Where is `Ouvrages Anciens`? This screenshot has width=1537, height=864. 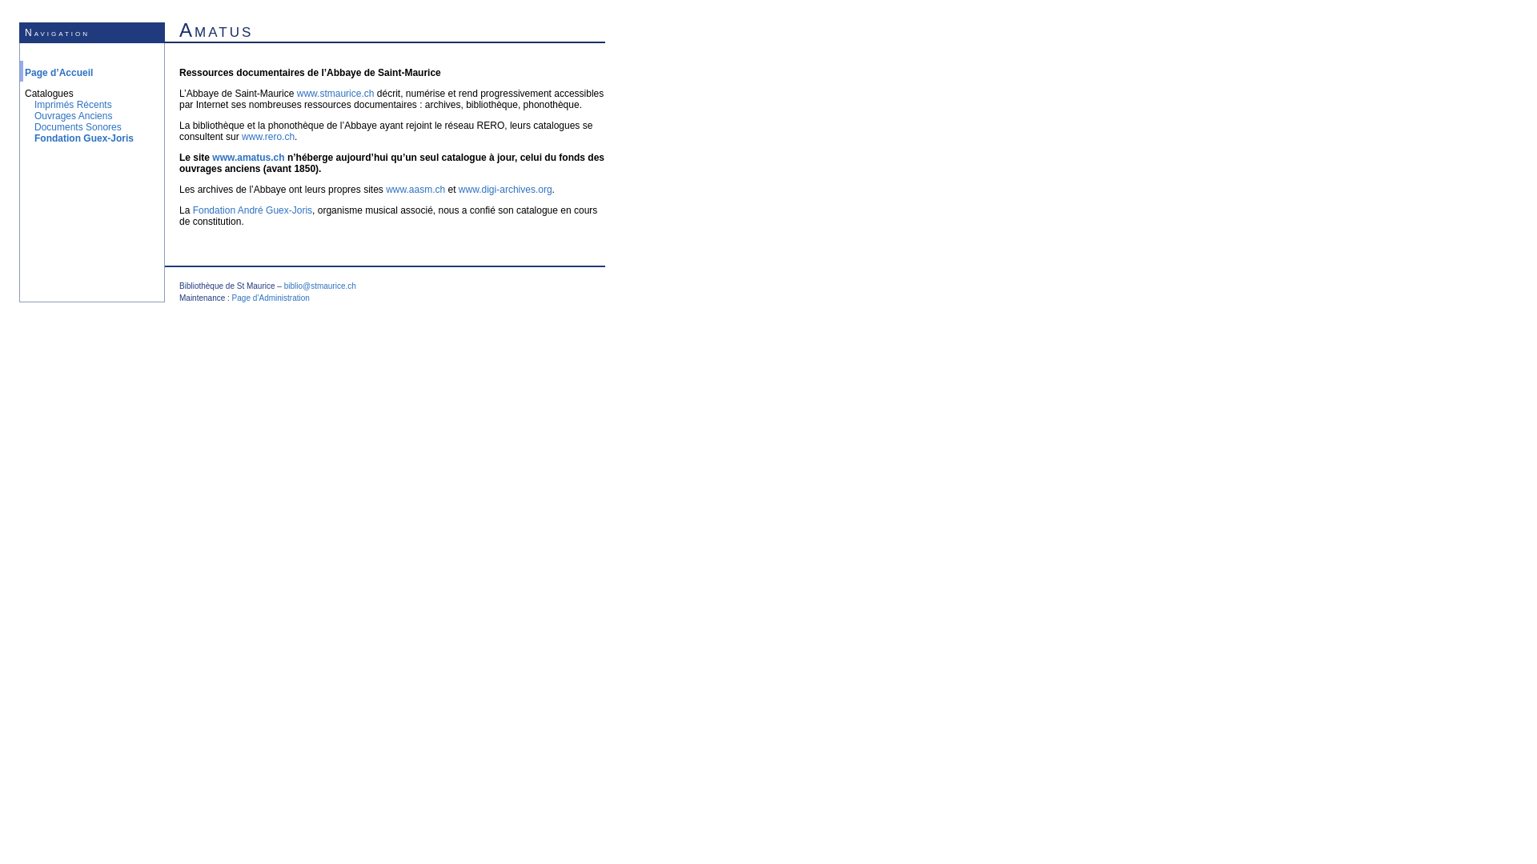
Ouvrages Anciens is located at coordinates (74, 116).